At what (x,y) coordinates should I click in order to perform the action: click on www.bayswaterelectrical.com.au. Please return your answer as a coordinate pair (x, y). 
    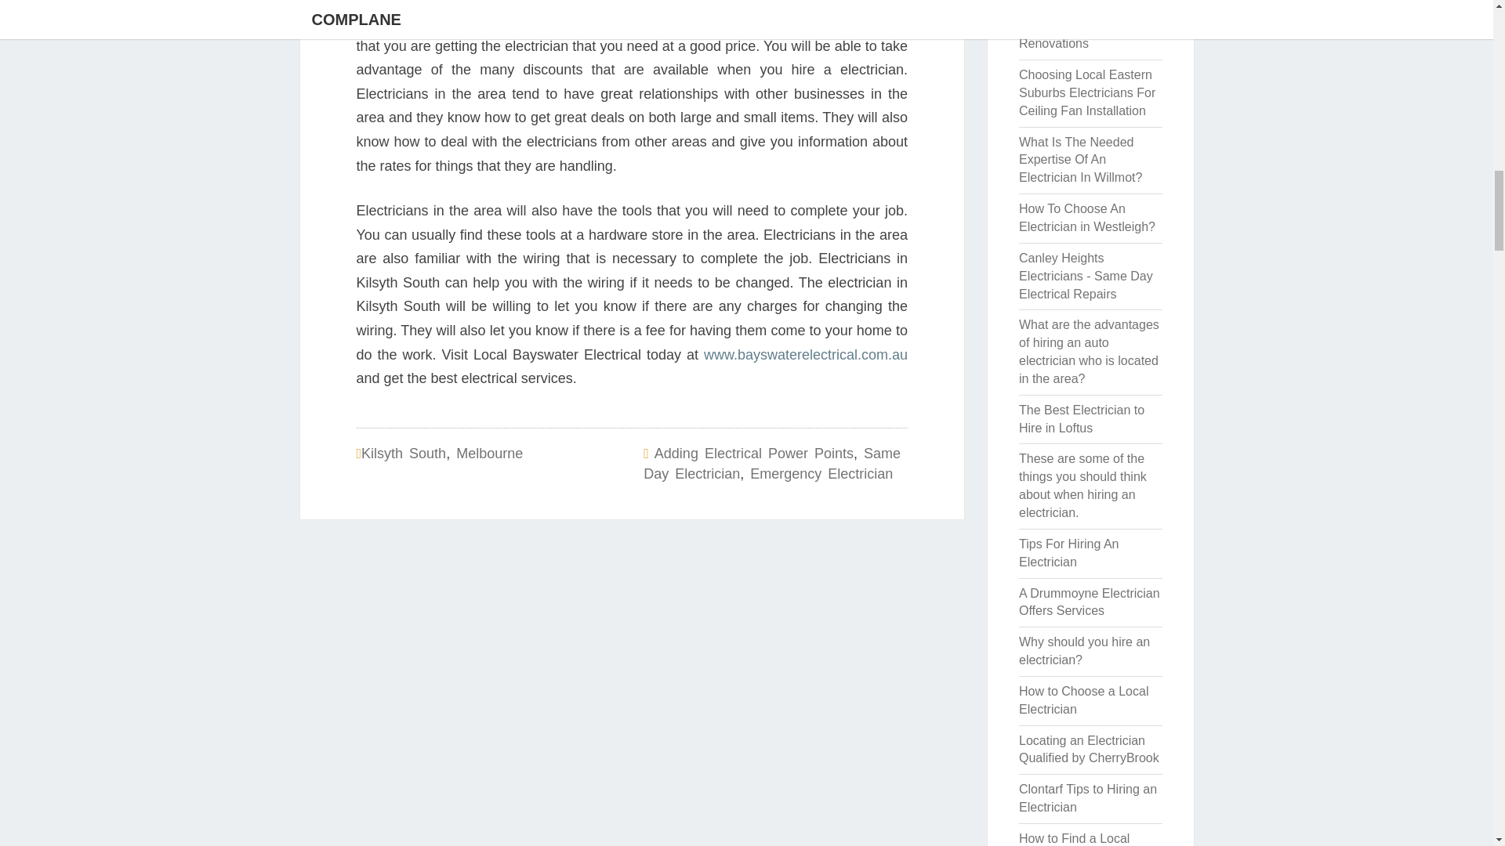
    Looking at the image, I should click on (806, 354).